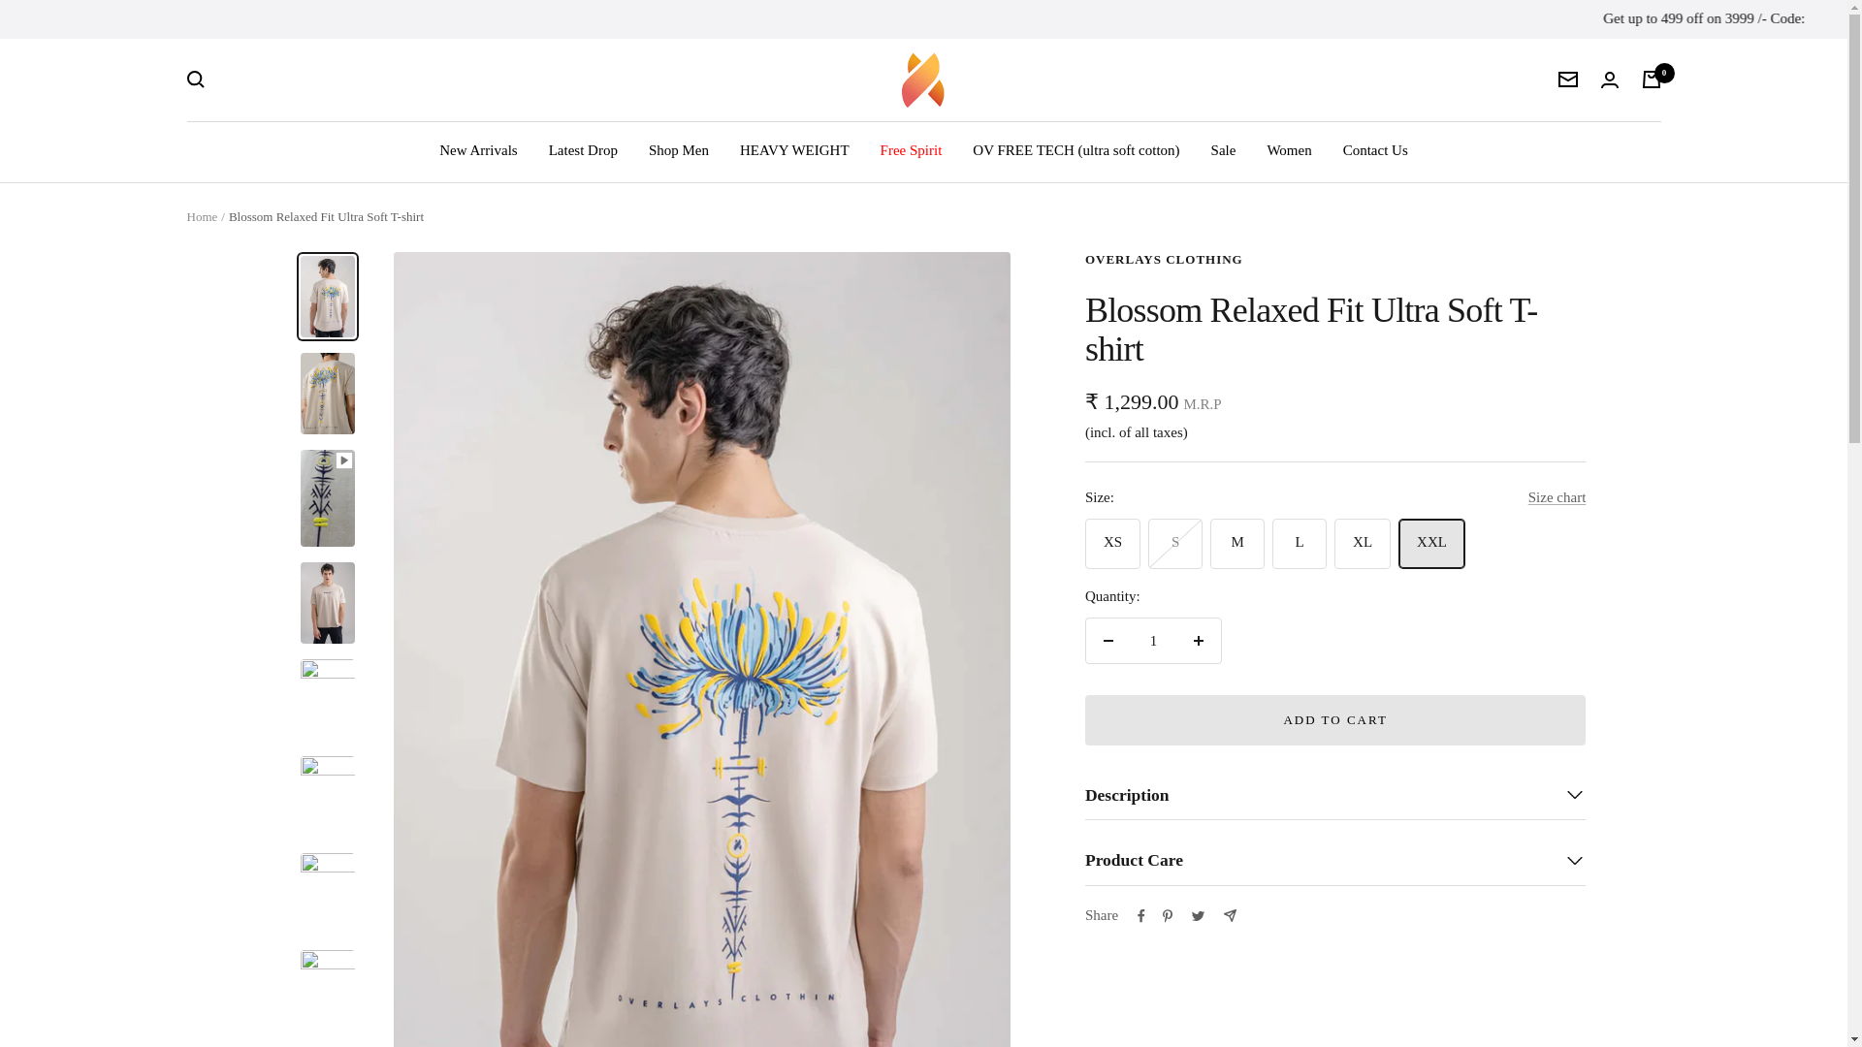 The width and height of the screenshot is (1862, 1047). I want to click on Women, so click(1288, 150).